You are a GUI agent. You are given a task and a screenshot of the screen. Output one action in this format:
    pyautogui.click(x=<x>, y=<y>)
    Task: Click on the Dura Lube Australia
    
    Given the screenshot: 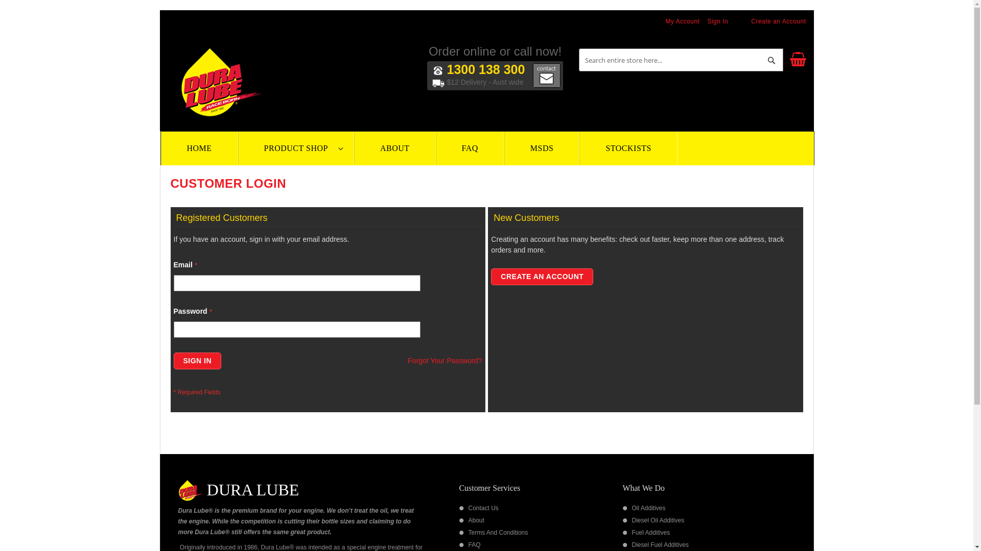 What is the action you would take?
    pyautogui.click(x=220, y=82)
    